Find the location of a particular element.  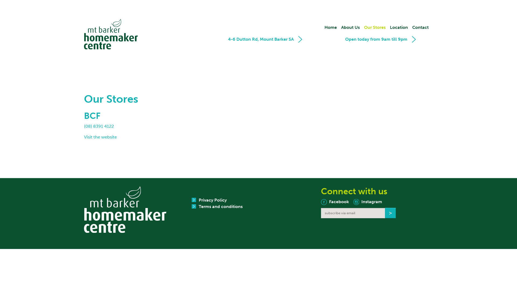

Open today from 9am till 9pm is located at coordinates (376, 41).